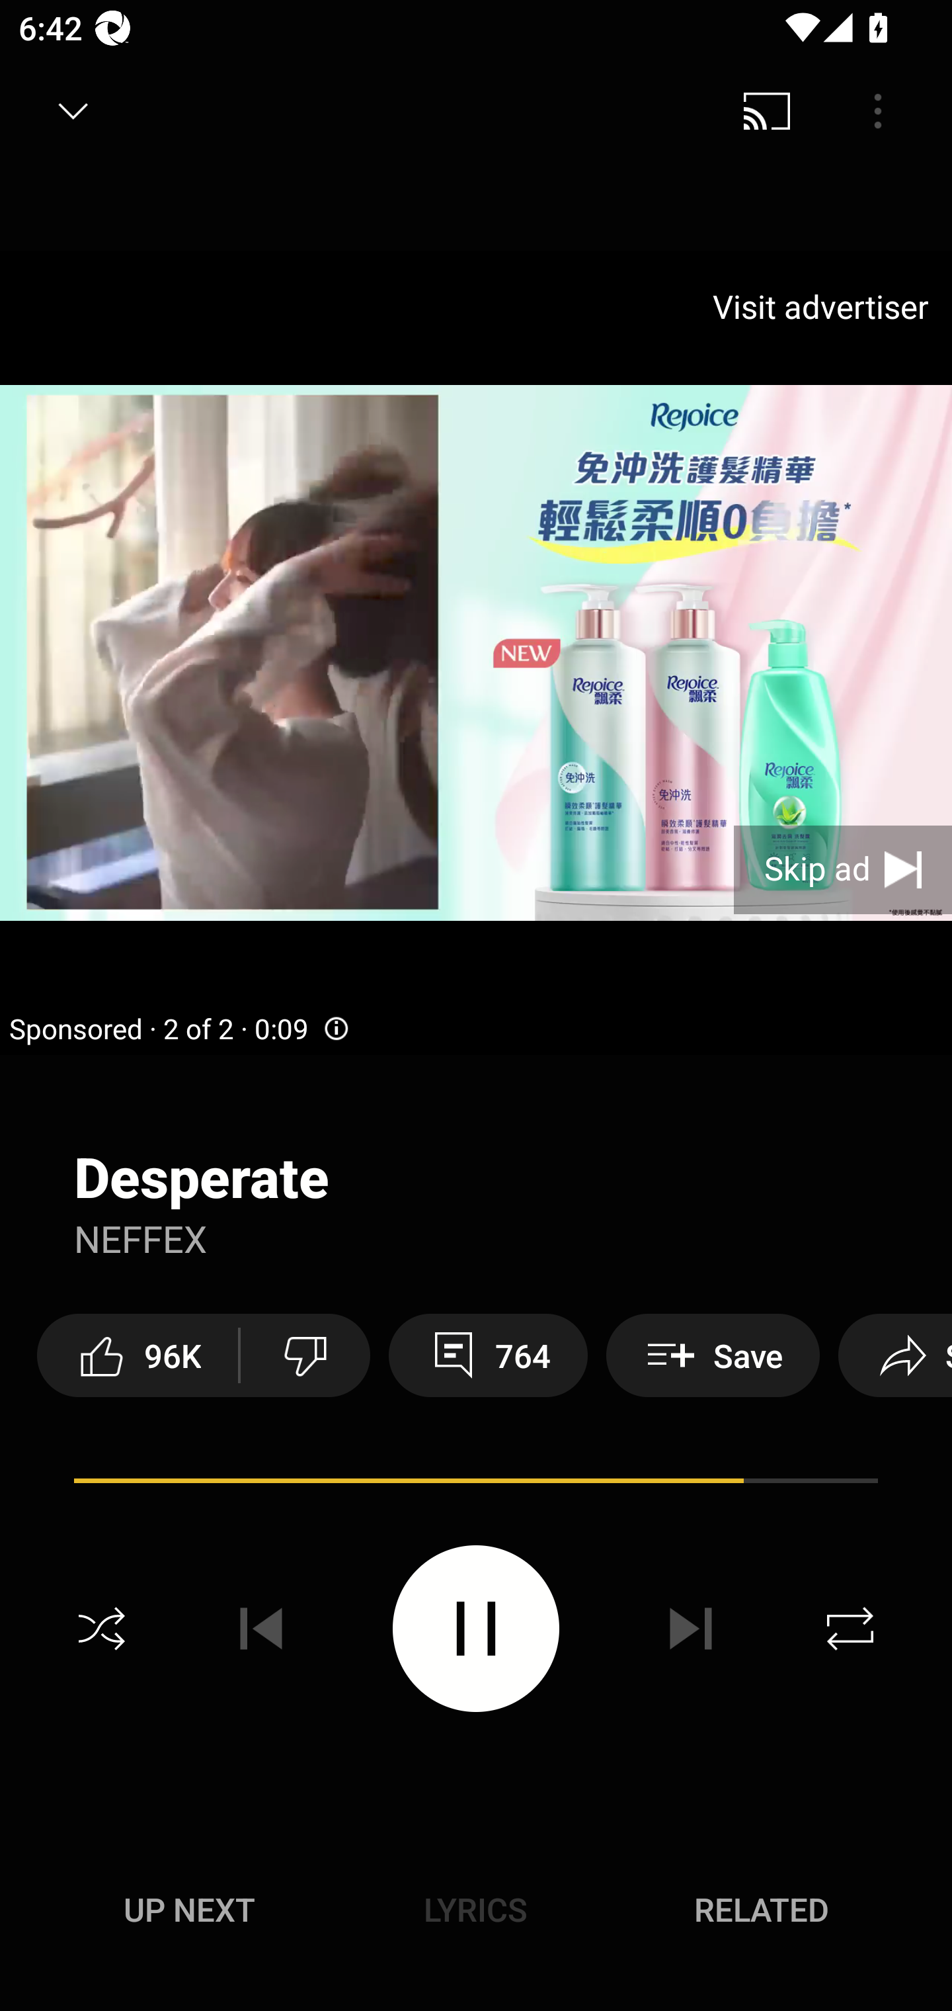  I want to click on 764 View 764 comments, so click(488, 1355).